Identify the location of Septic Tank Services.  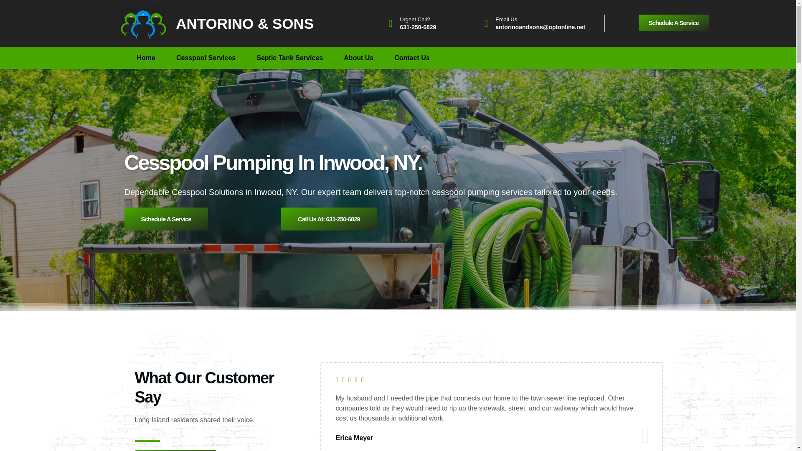
(290, 58).